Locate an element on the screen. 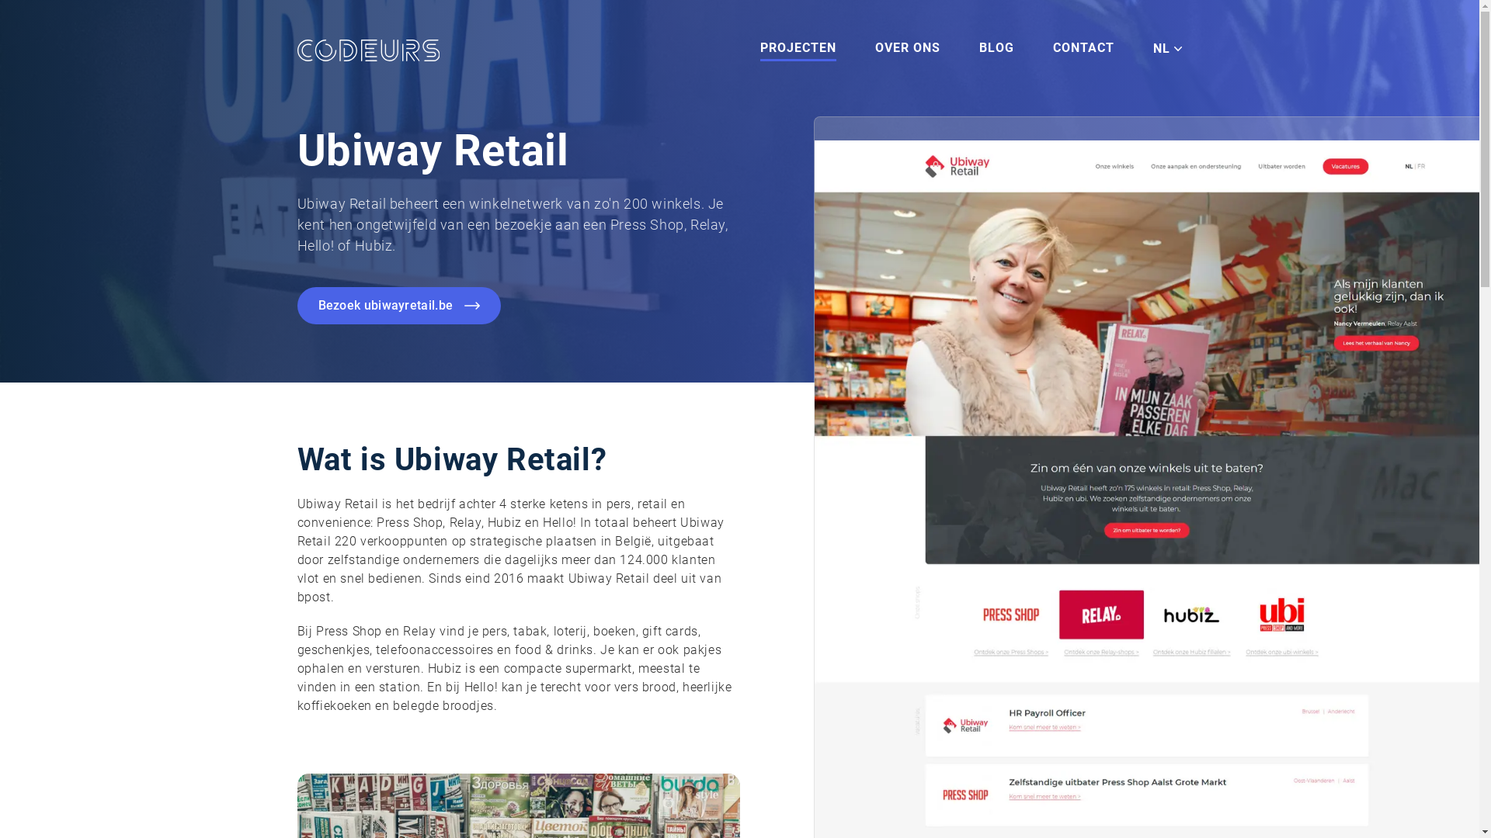 The image size is (1491, 838). OVER ONS is located at coordinates (908, 50).